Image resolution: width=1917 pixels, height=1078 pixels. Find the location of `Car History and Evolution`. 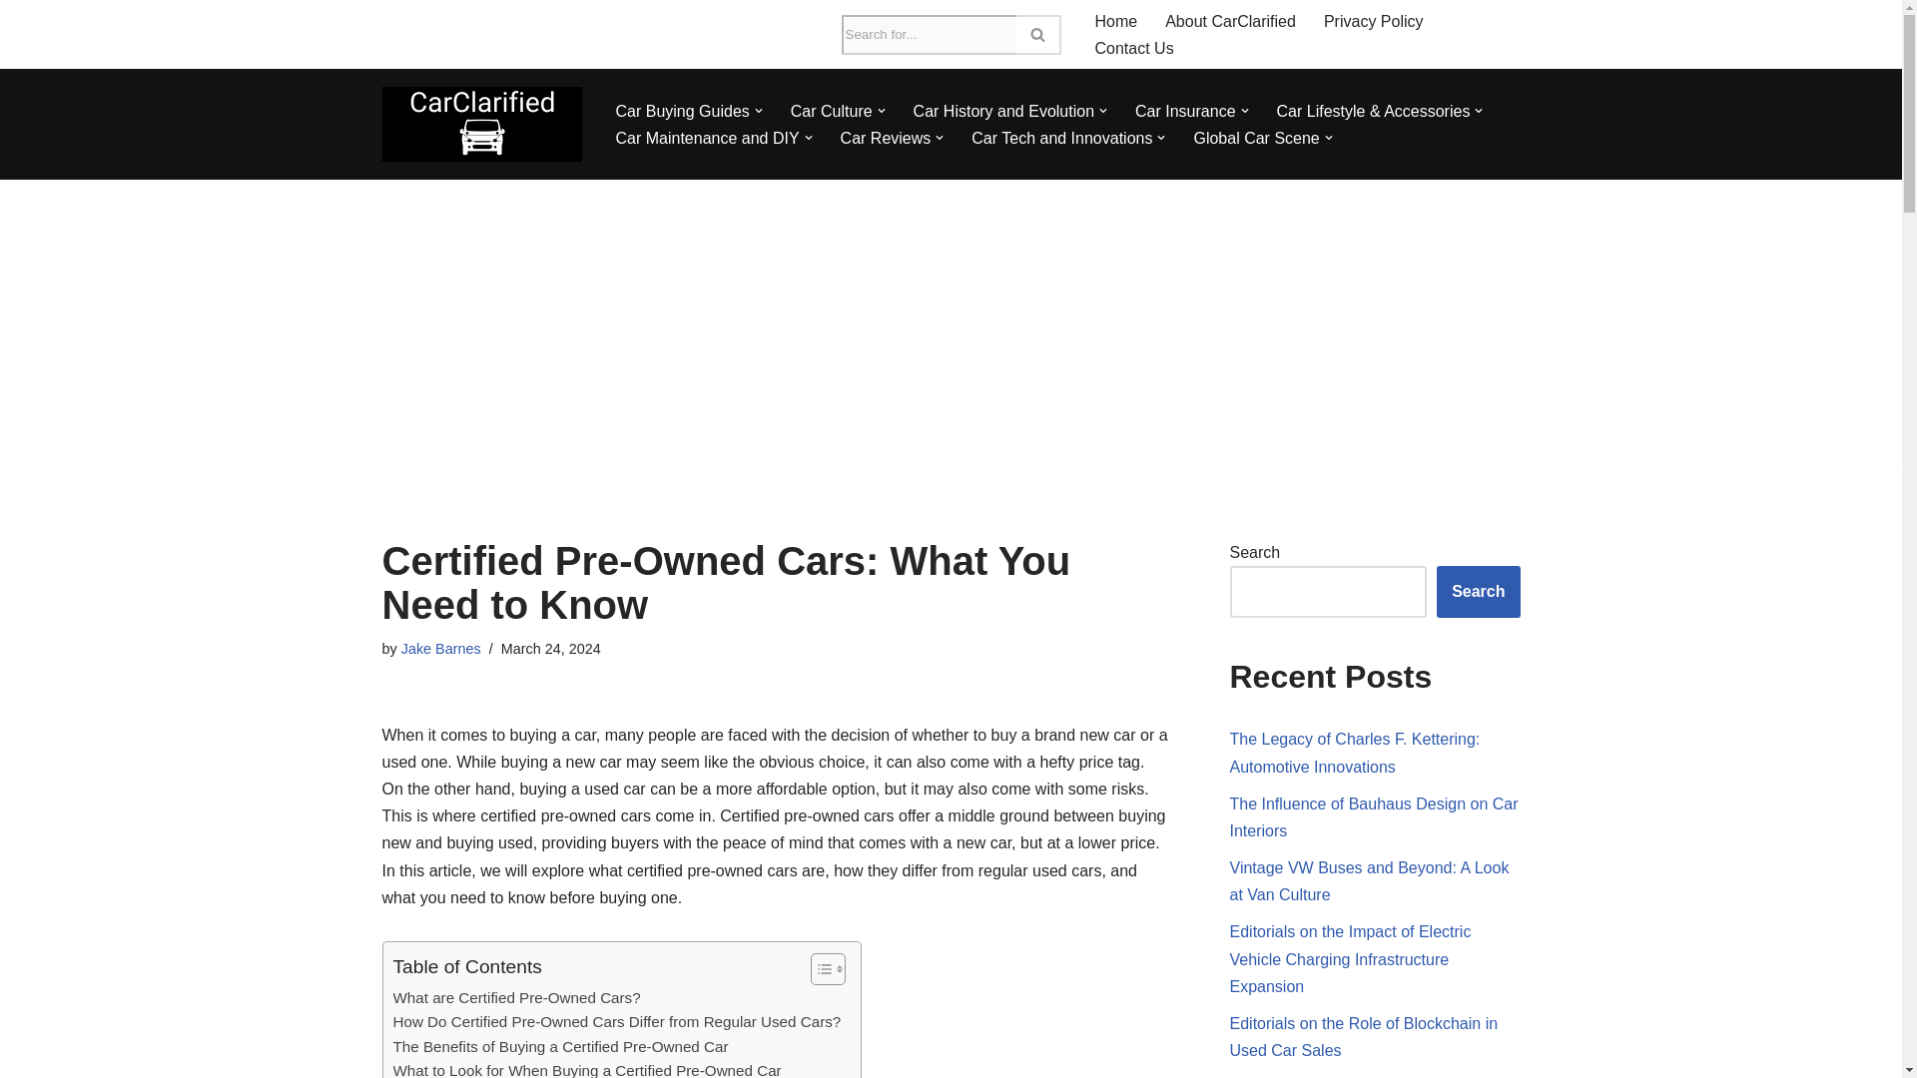

Car History and Evolution is located at coordinates (1004, 112).